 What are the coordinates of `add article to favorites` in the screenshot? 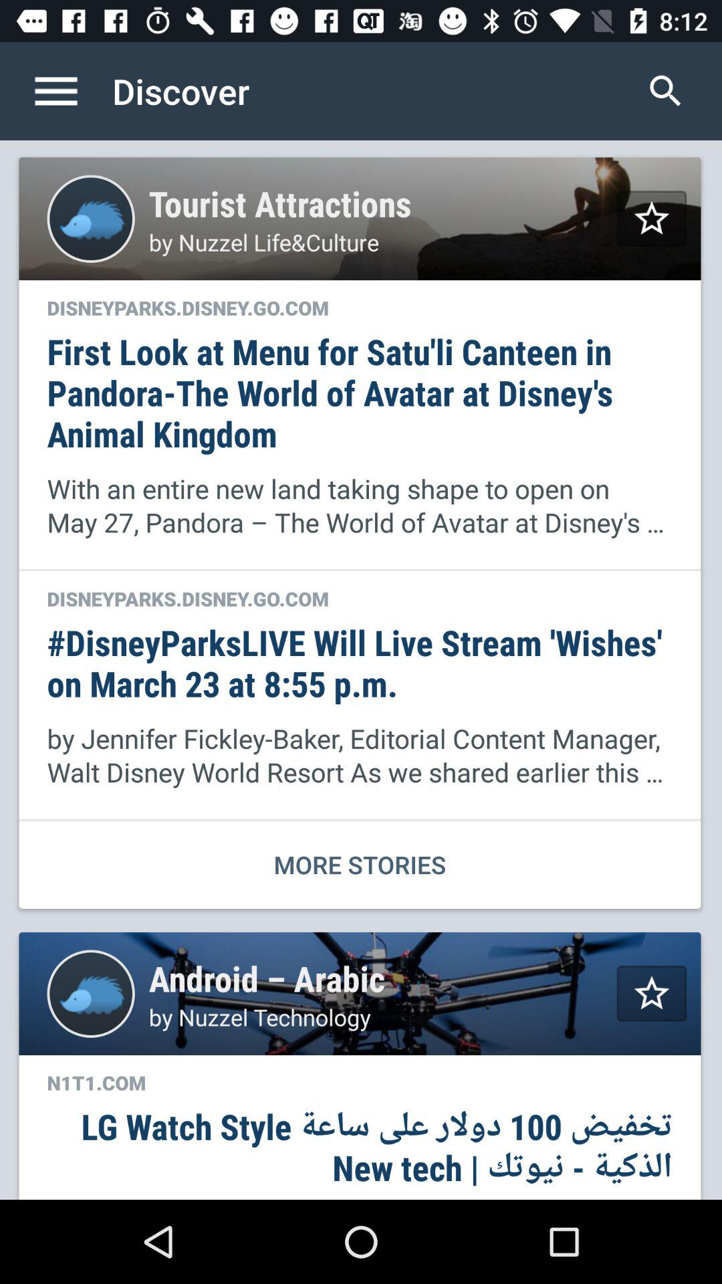 It's located at (651, 218).